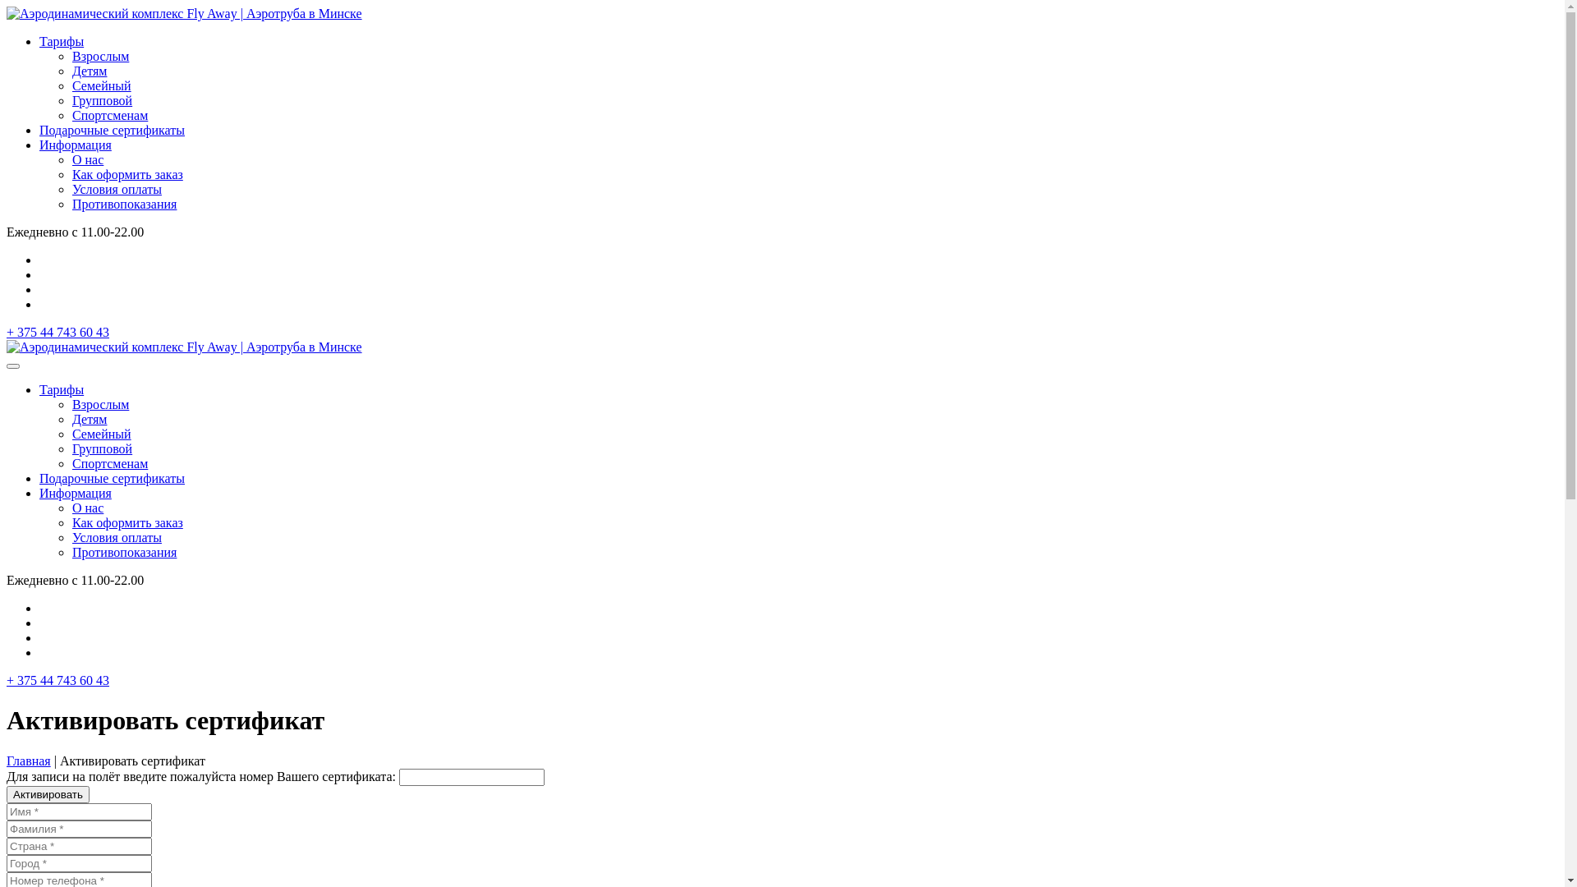  I want to click on + 375 44 743 60 43, so click(57, 680).